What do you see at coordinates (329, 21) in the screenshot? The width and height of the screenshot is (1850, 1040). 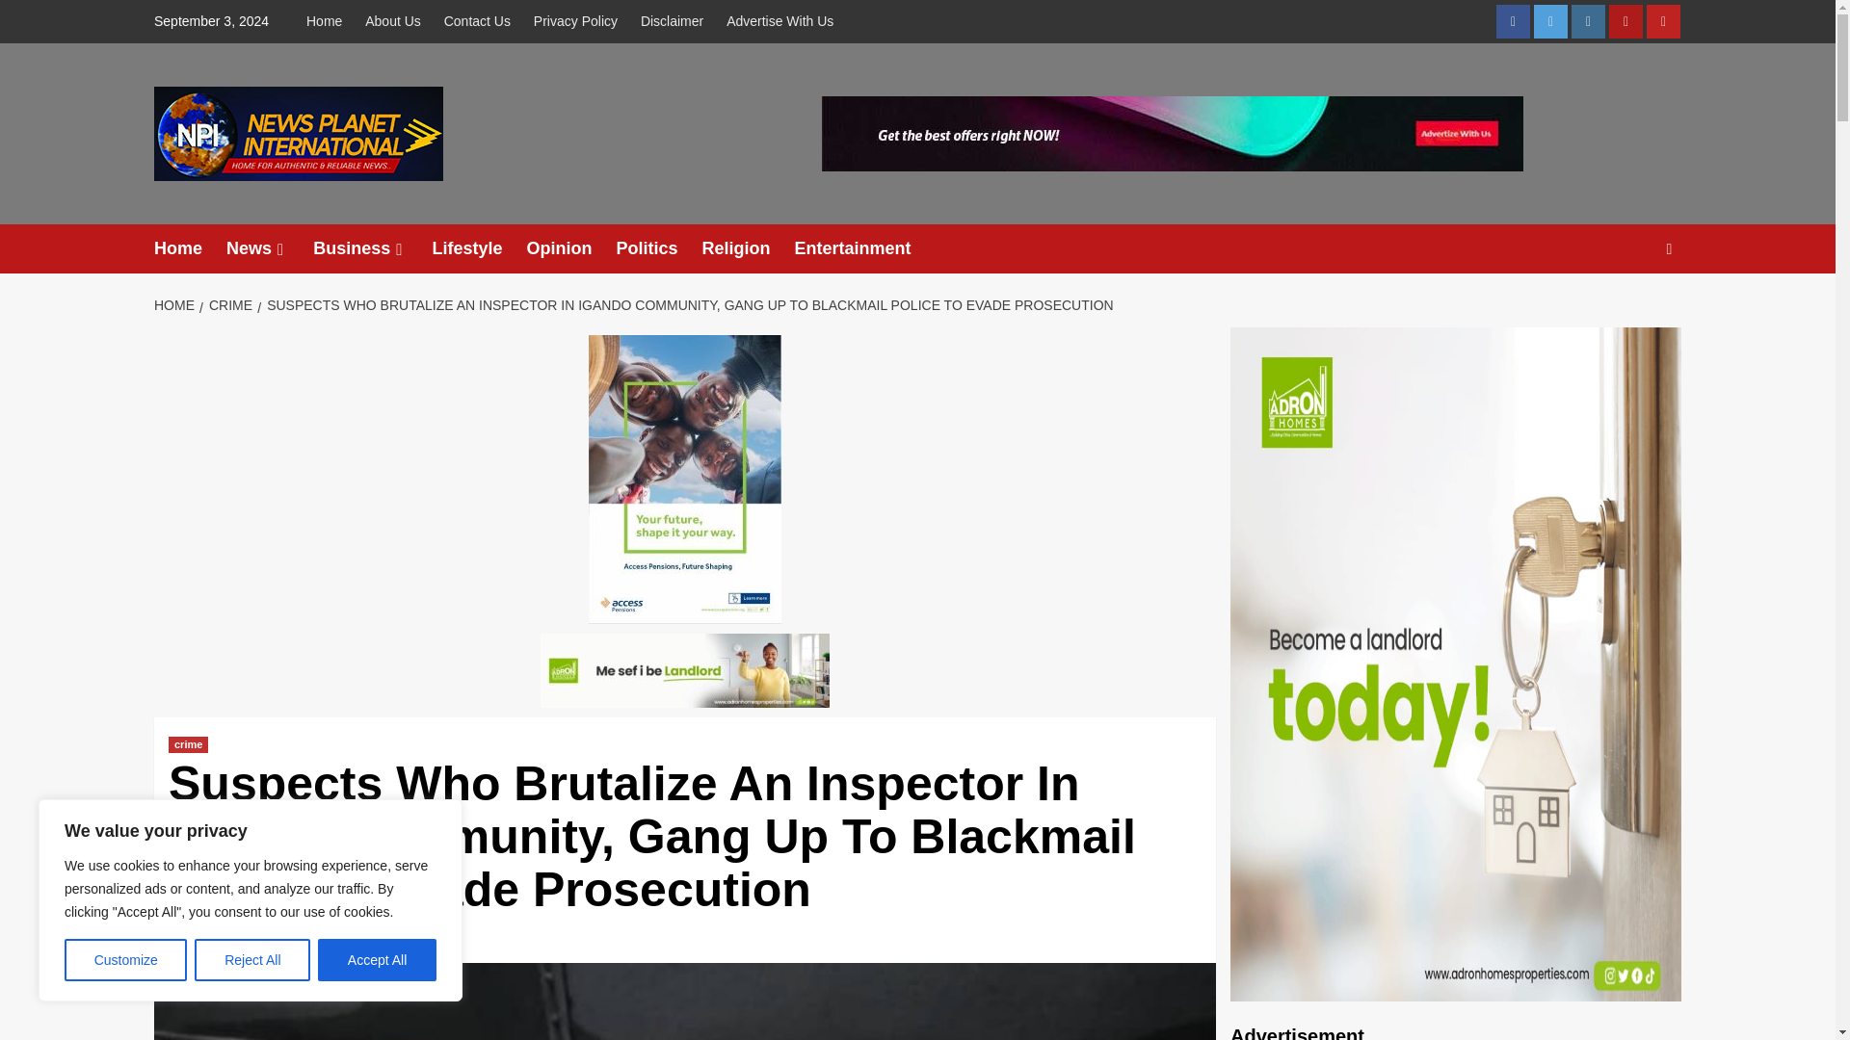 I see `Home` at bounding box center [329, 21].